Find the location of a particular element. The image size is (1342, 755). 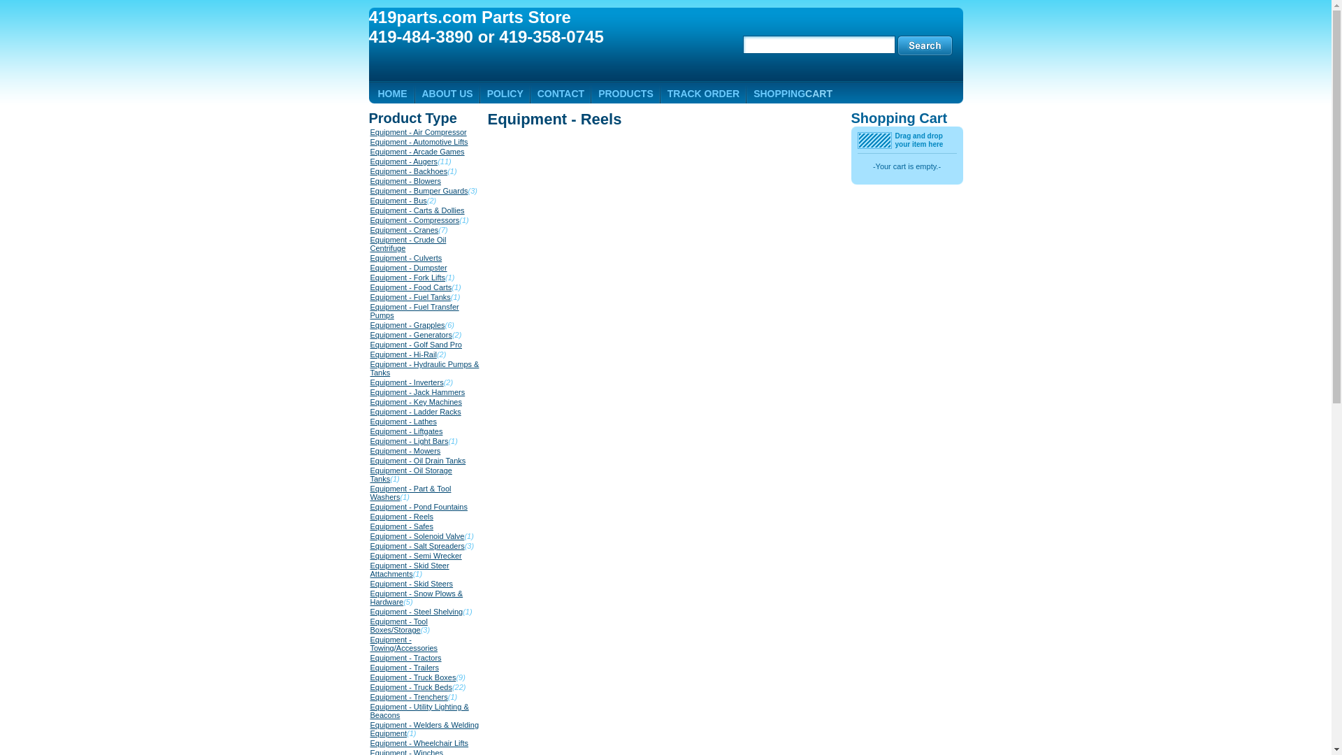

Equipment - Lathes is located at coordinates (404, 422).